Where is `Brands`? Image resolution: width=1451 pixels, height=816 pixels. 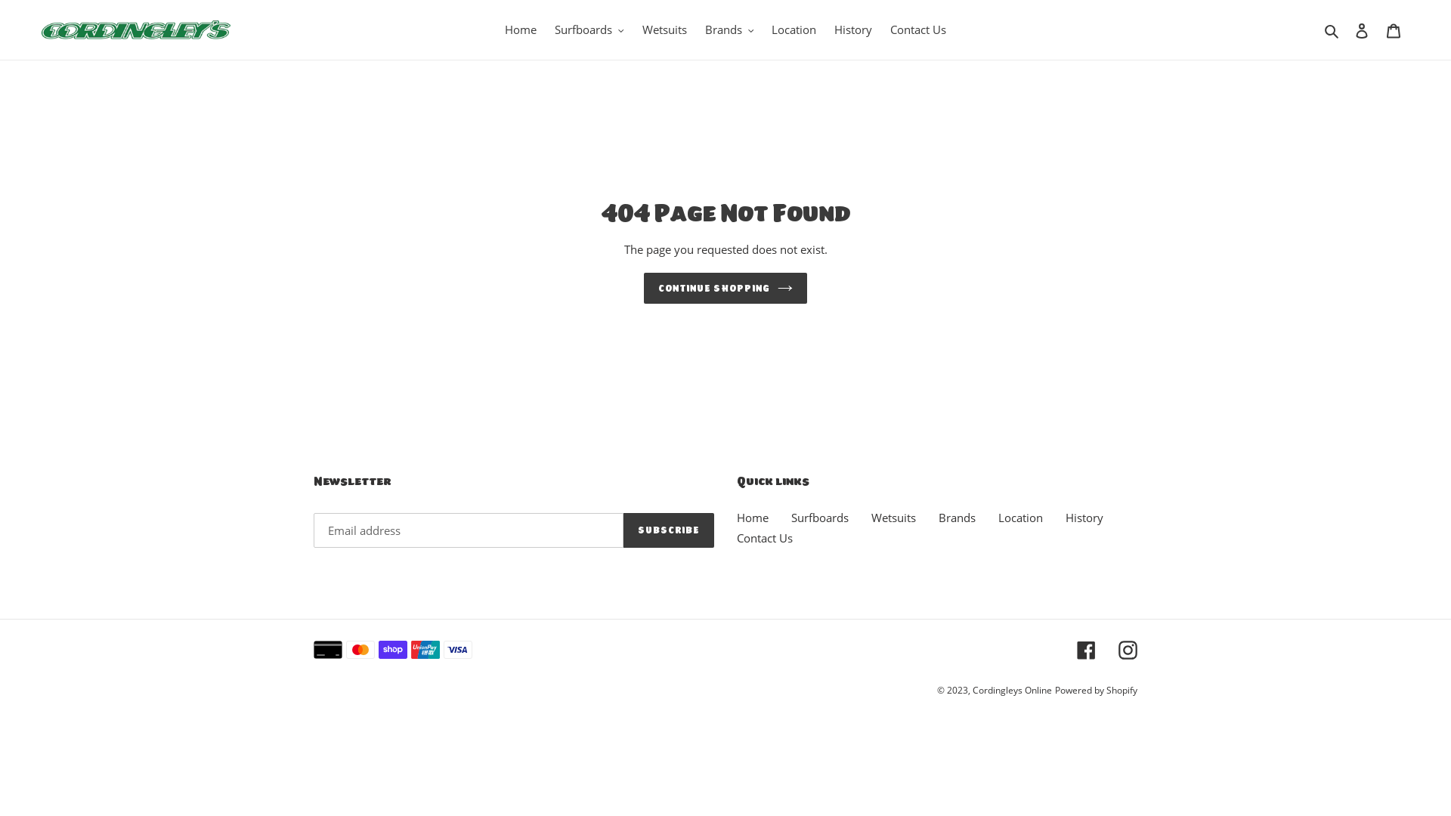 Brands is located at coordinates (957, 518).